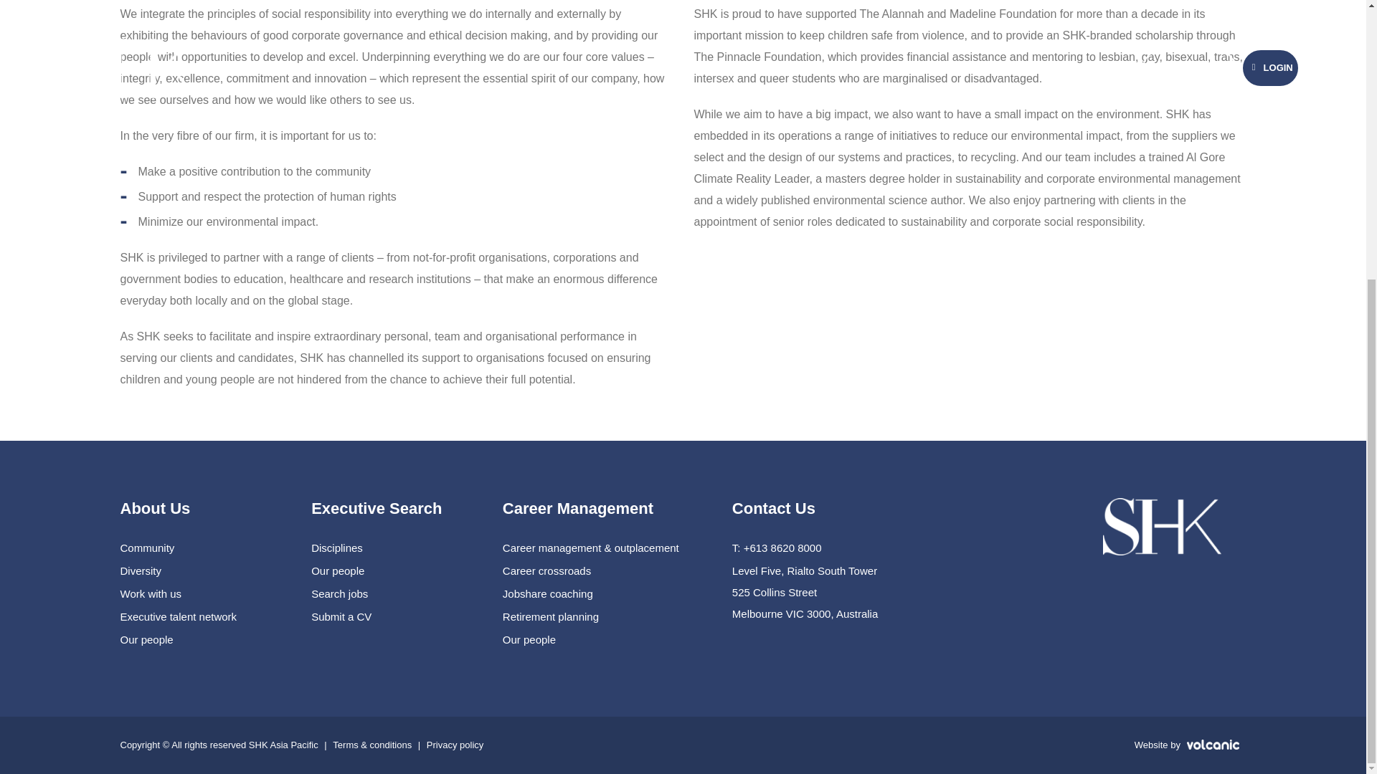  Describe the element at coordinates (151, 595) in the screenshot. I see `Work with us` at that location.